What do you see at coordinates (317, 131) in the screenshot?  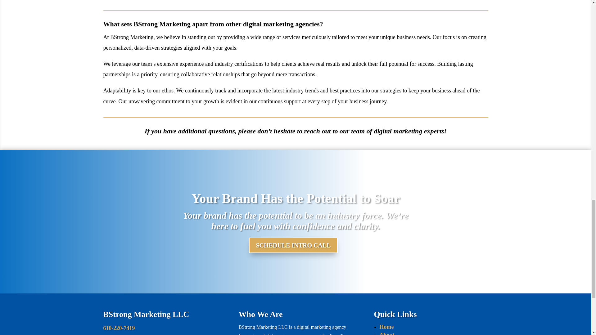 I see `reach out` at bounding box center [317, 131].